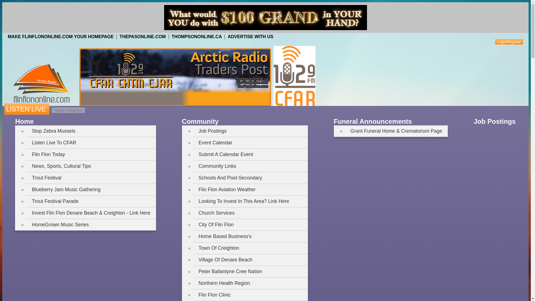 The height and width of the screenshot is (301, 535). I want to click on THEPASONLINE.COM, so click(143, 37).